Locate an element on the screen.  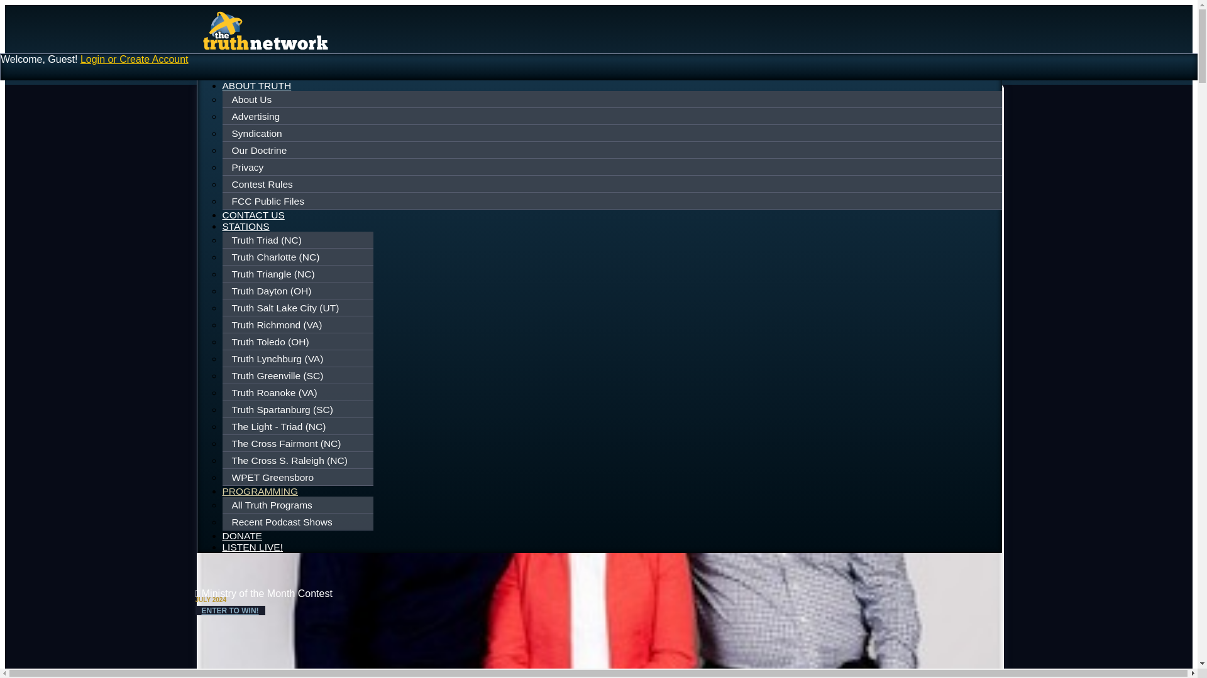
PROGRAMMING is located at coordinates (260, 492).